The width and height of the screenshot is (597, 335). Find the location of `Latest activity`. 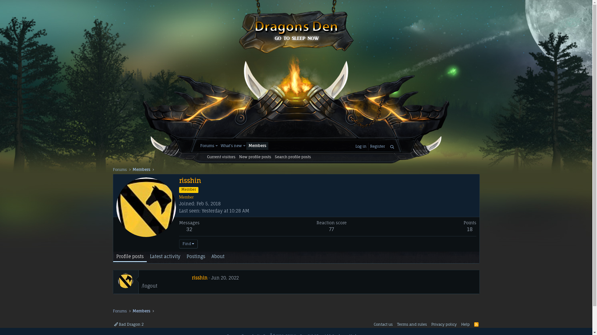

Latest activity is located at coordinates (165, 257).